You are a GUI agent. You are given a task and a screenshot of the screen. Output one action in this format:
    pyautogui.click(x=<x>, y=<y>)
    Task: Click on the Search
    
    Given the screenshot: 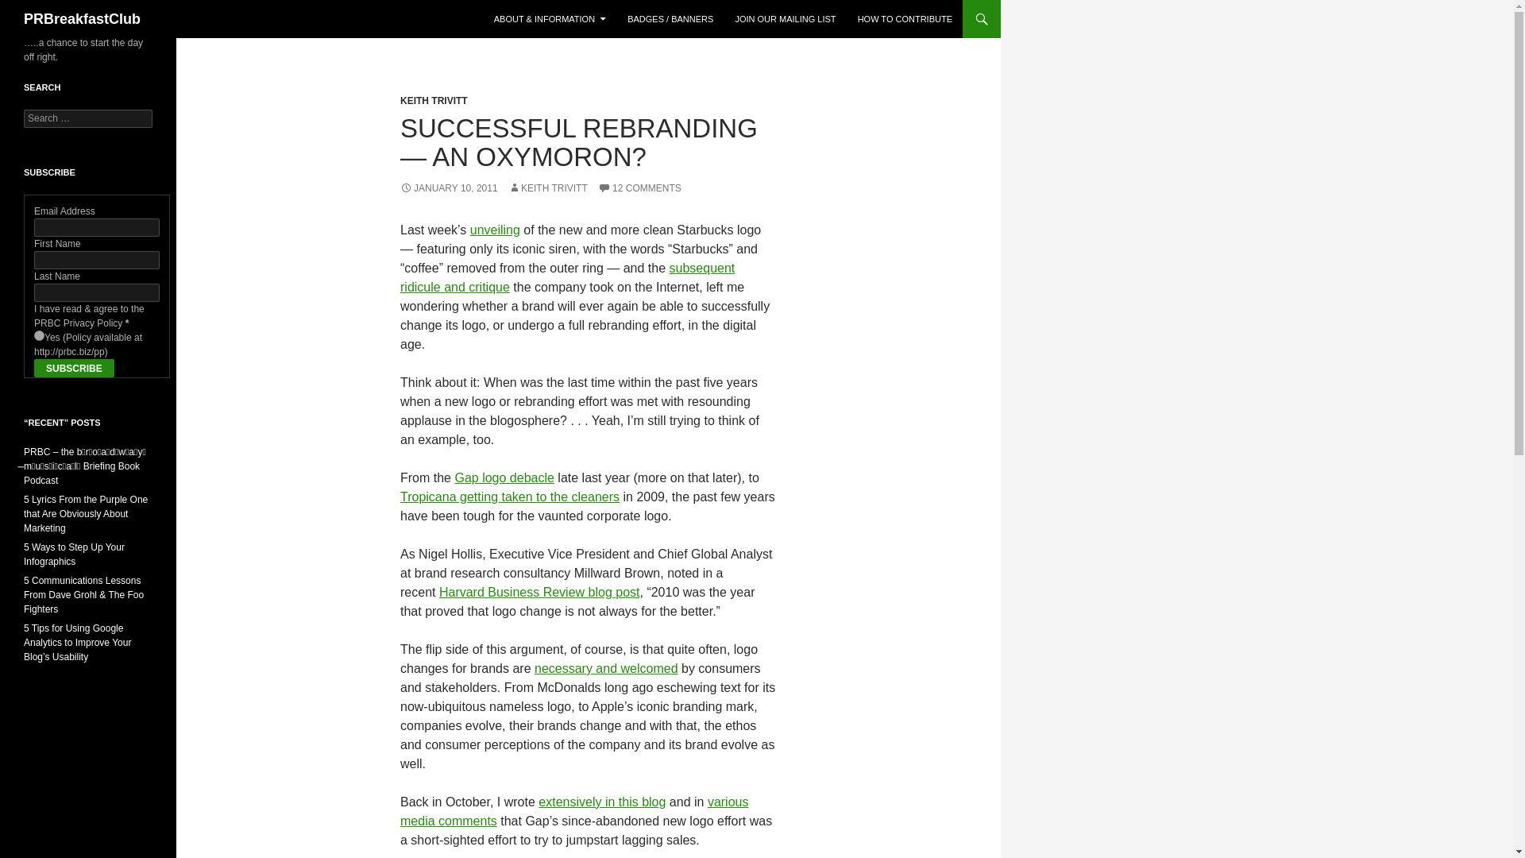 What is the action you would take?
    pyautogui.click(x=32, y=9)
    